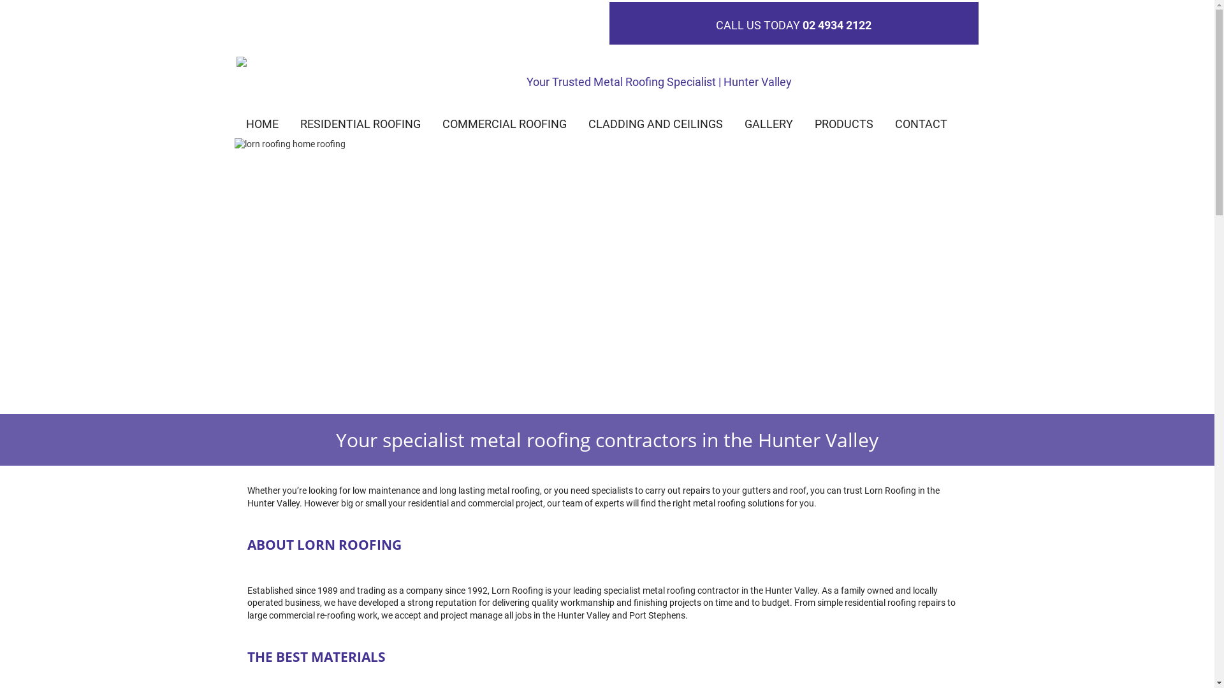 The image size is (1224, 688). What do you see at coordinates (360, 124) in the screenshot?
I see `RESIDENTIAL ROOFING` at bounding box center [360, 124].